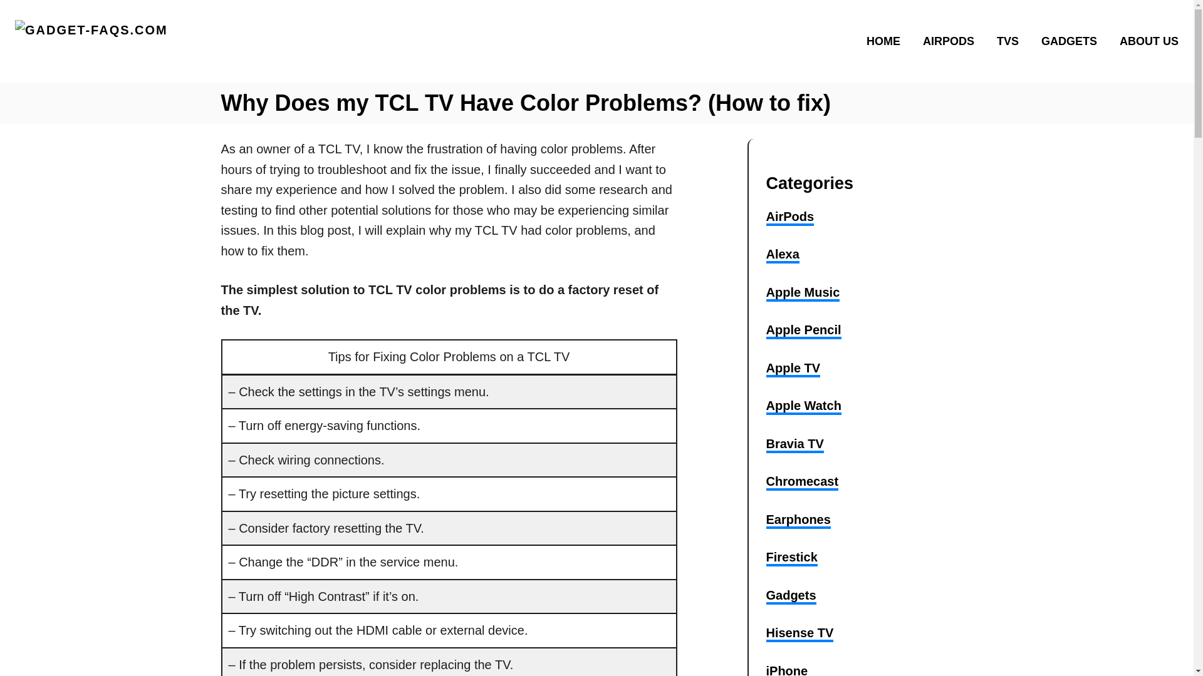 The image size is (1203, 676). Describe the element at coordinates (799, 634) in the screenshot. I see `Hisense TV` at that location.